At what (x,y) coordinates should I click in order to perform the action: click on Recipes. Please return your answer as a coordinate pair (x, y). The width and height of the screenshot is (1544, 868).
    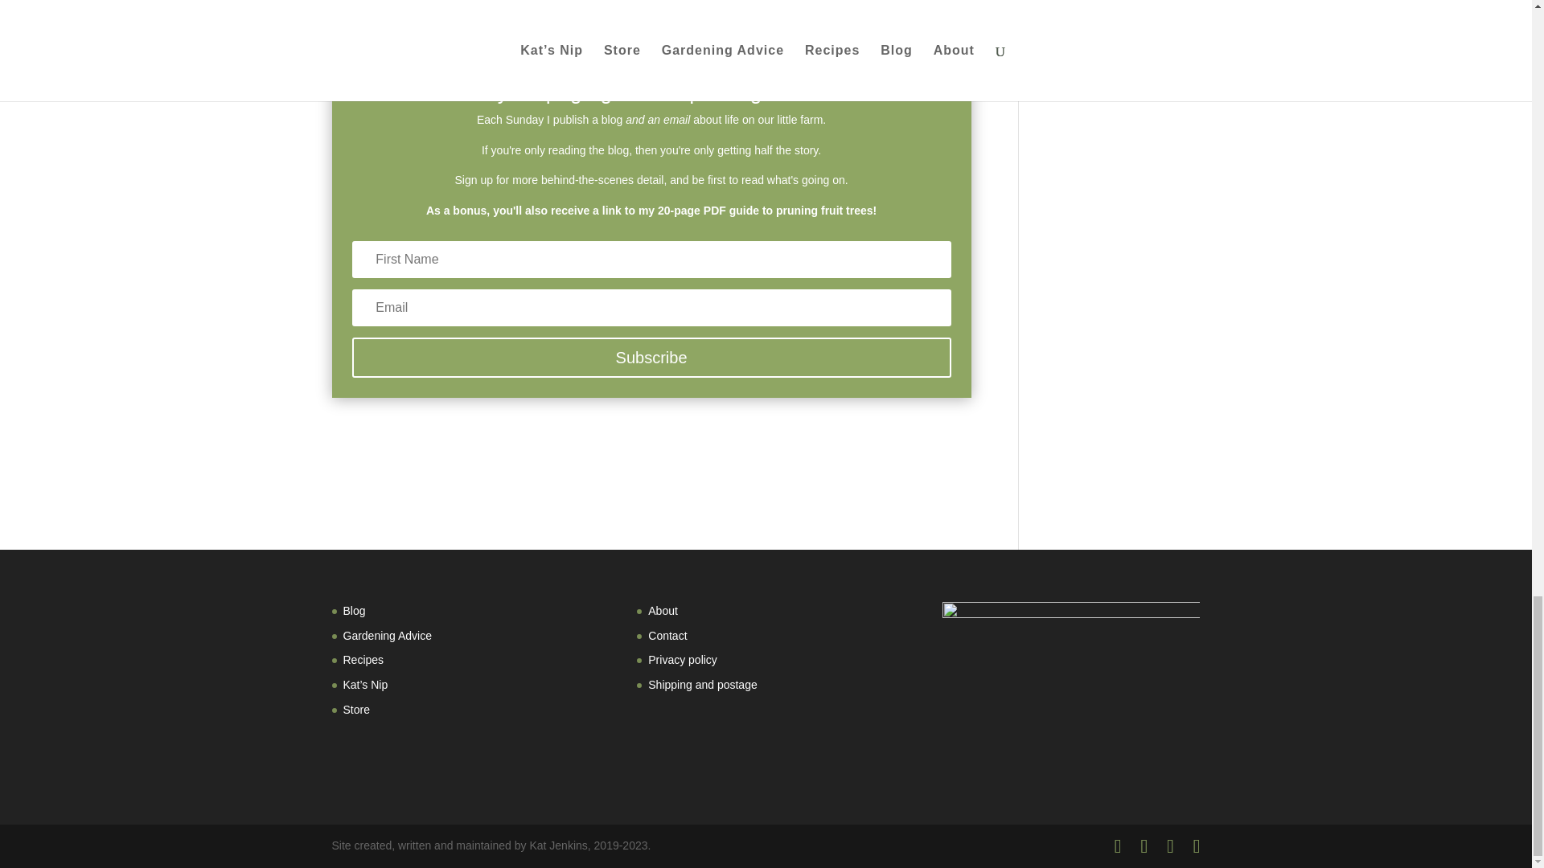
    Looking at the image, I should click on (363, 660).